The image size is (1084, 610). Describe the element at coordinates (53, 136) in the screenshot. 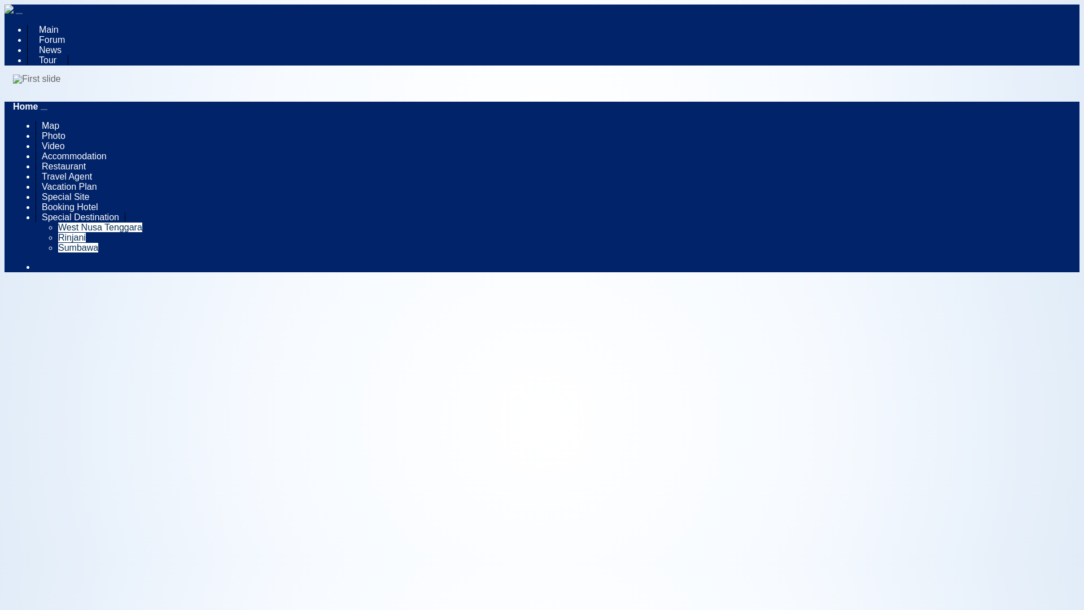

I see `Photo` at that location.